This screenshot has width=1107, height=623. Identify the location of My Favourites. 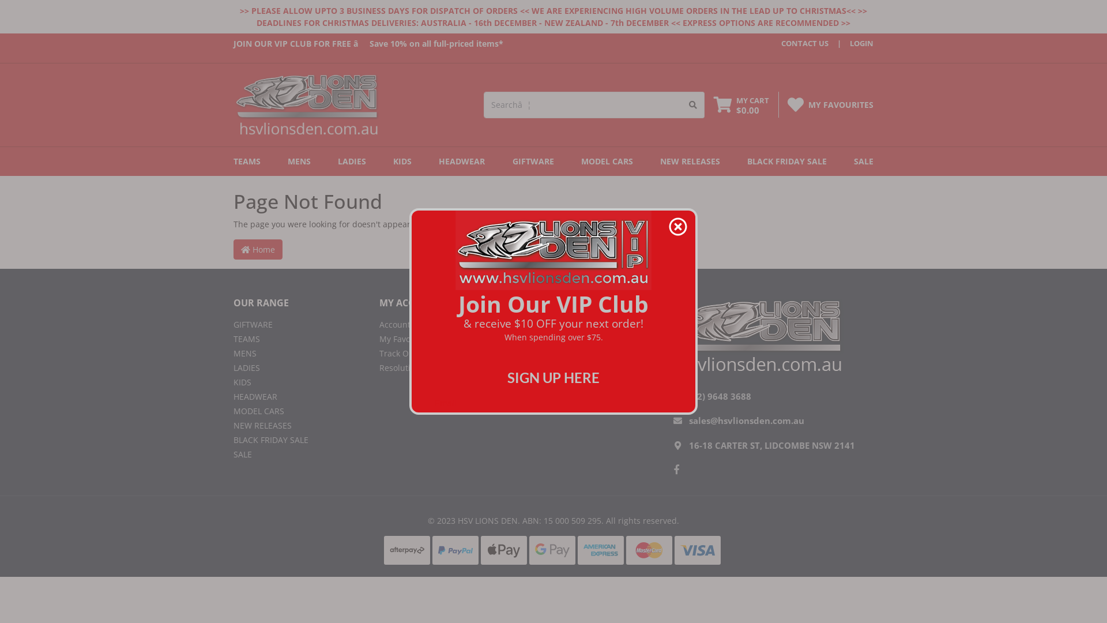
(444, 339).